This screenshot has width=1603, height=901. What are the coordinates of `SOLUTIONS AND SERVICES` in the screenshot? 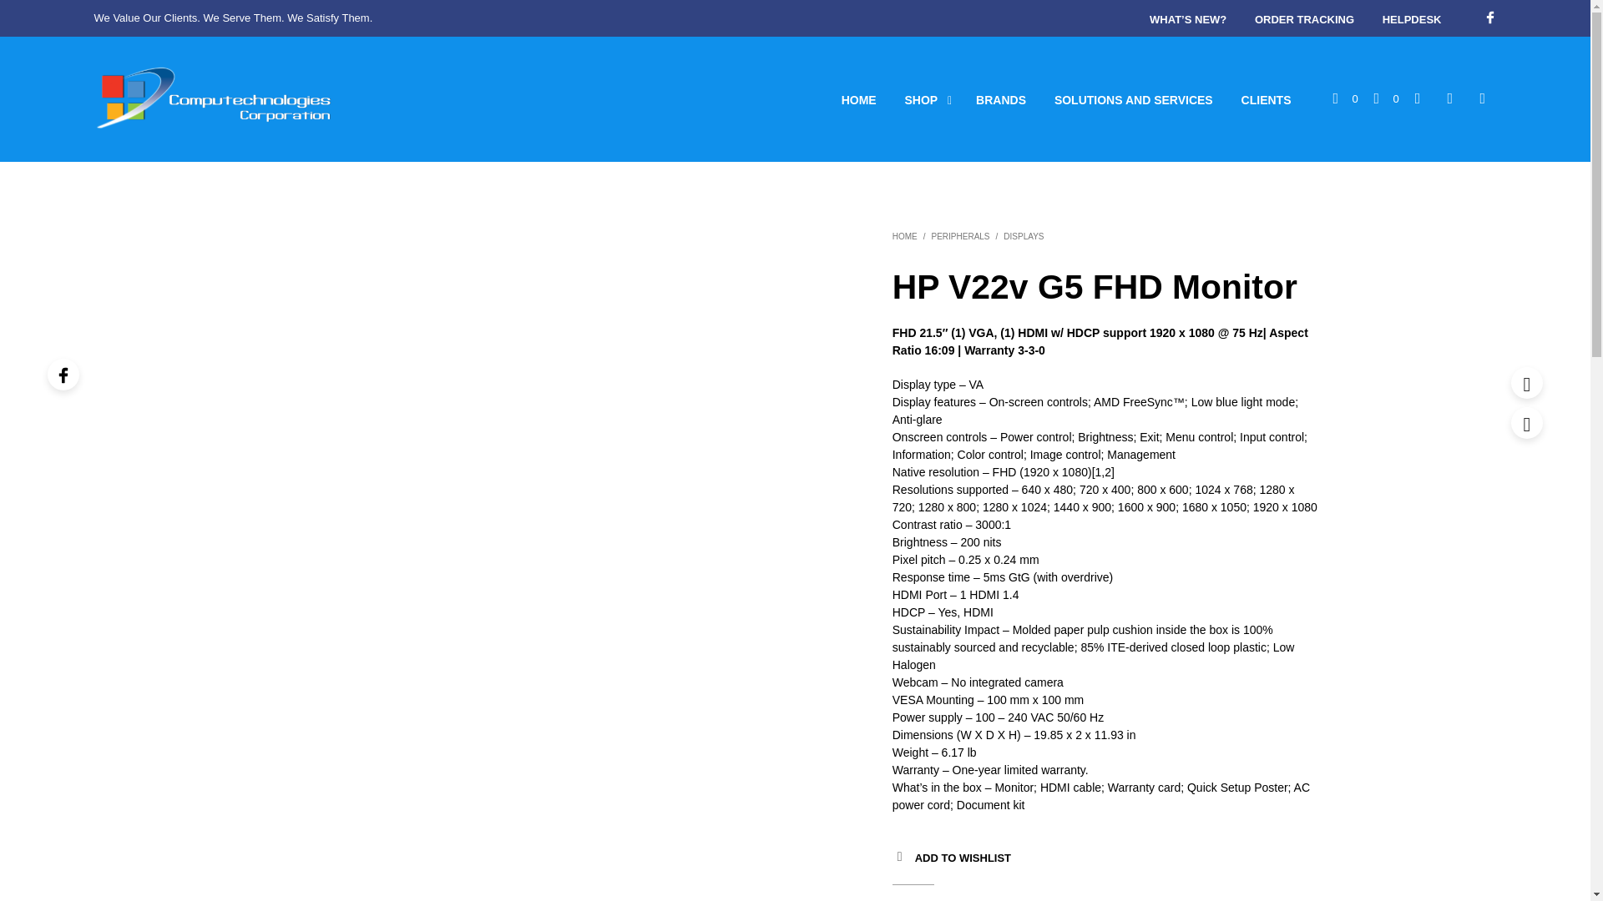 It's located at (1134, 100).